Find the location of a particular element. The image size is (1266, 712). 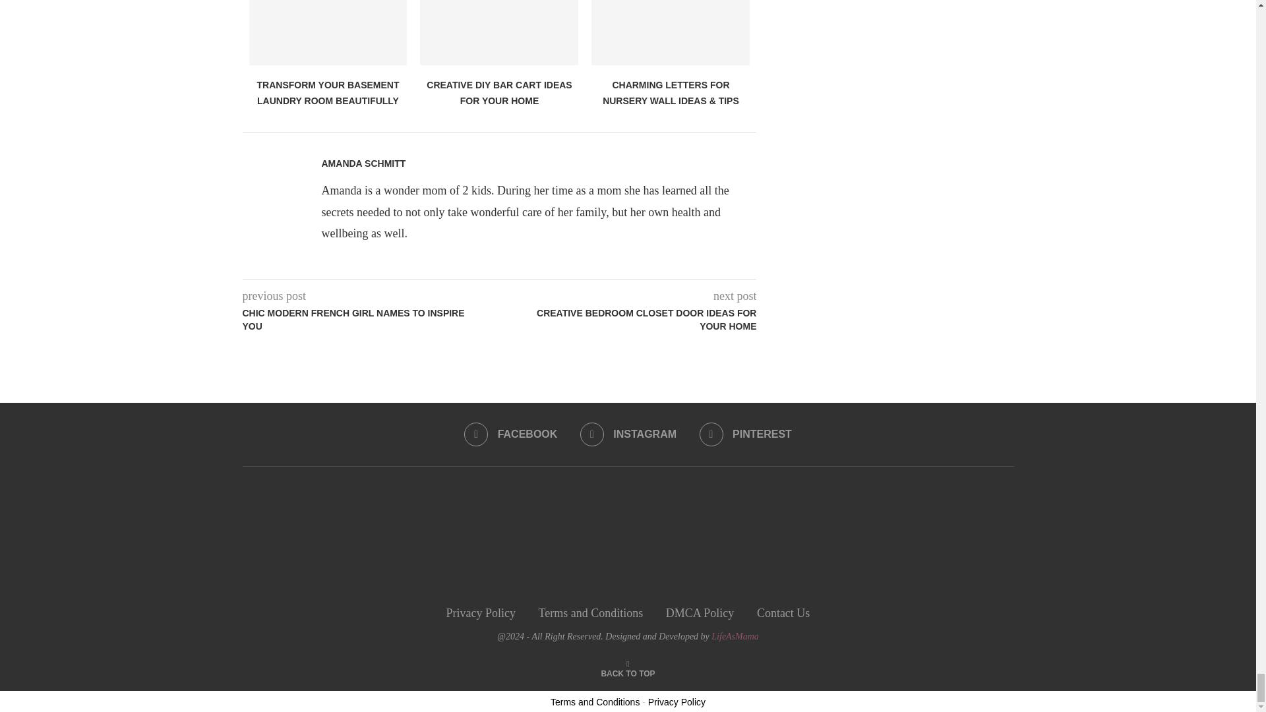

Transform Your Basement Laundry Room Beautifully is located at coordinates (328, 33).